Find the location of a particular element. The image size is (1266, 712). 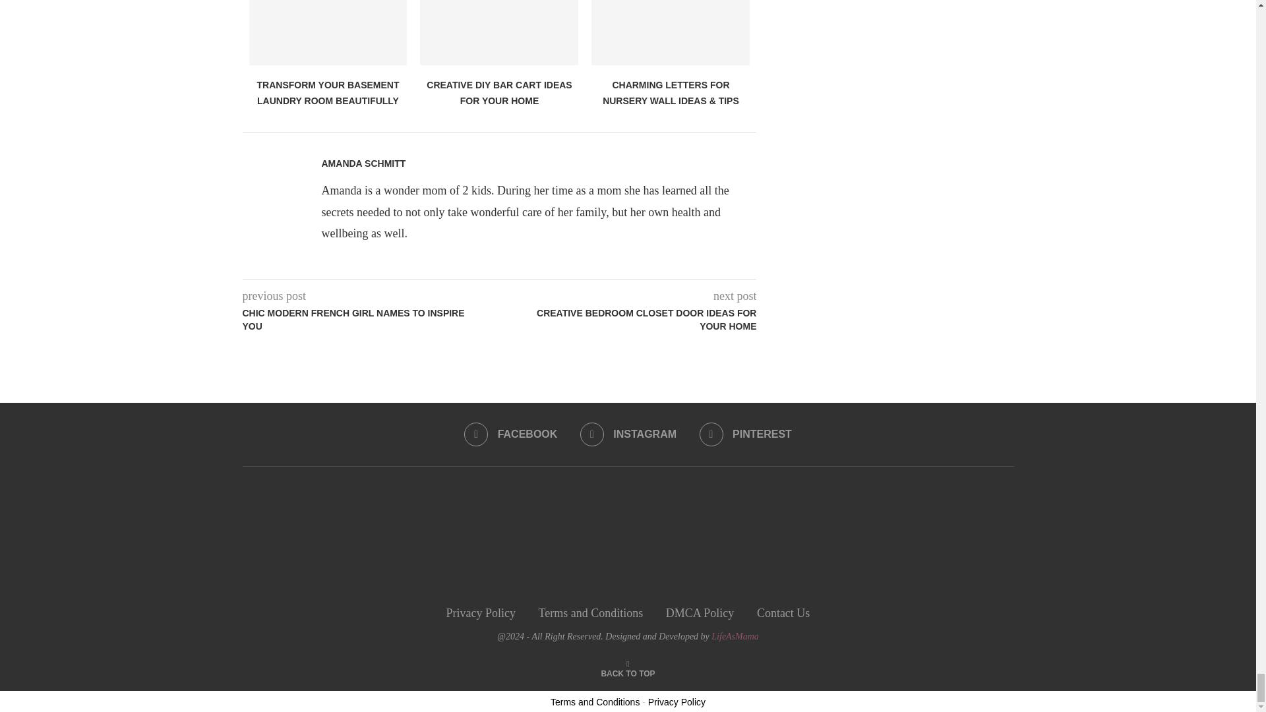

Transform Your Basement Laundry Room Beautifully is located at coordinates (328, 33).